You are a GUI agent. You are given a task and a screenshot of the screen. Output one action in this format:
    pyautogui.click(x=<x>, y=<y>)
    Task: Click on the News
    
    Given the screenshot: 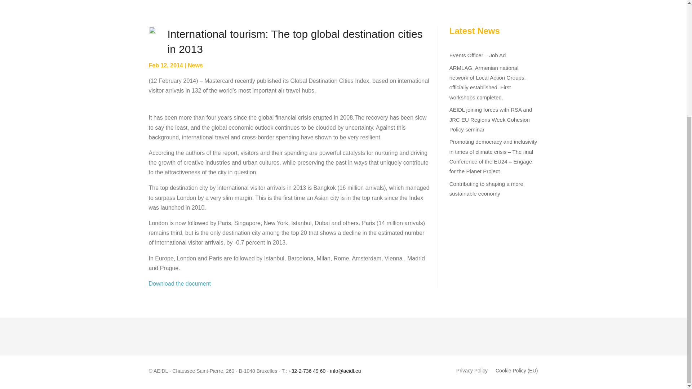 What is the action you would take?
    pyautogui.click(x=195, y=65)
    